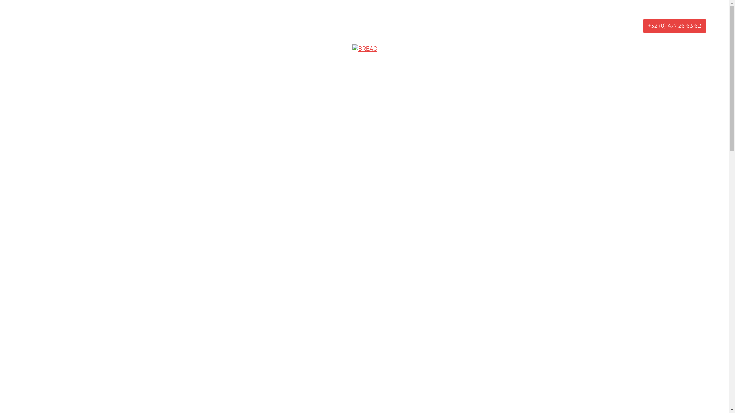  I want to click on +32 (0) 477 26 63 62, so click(675, 26).